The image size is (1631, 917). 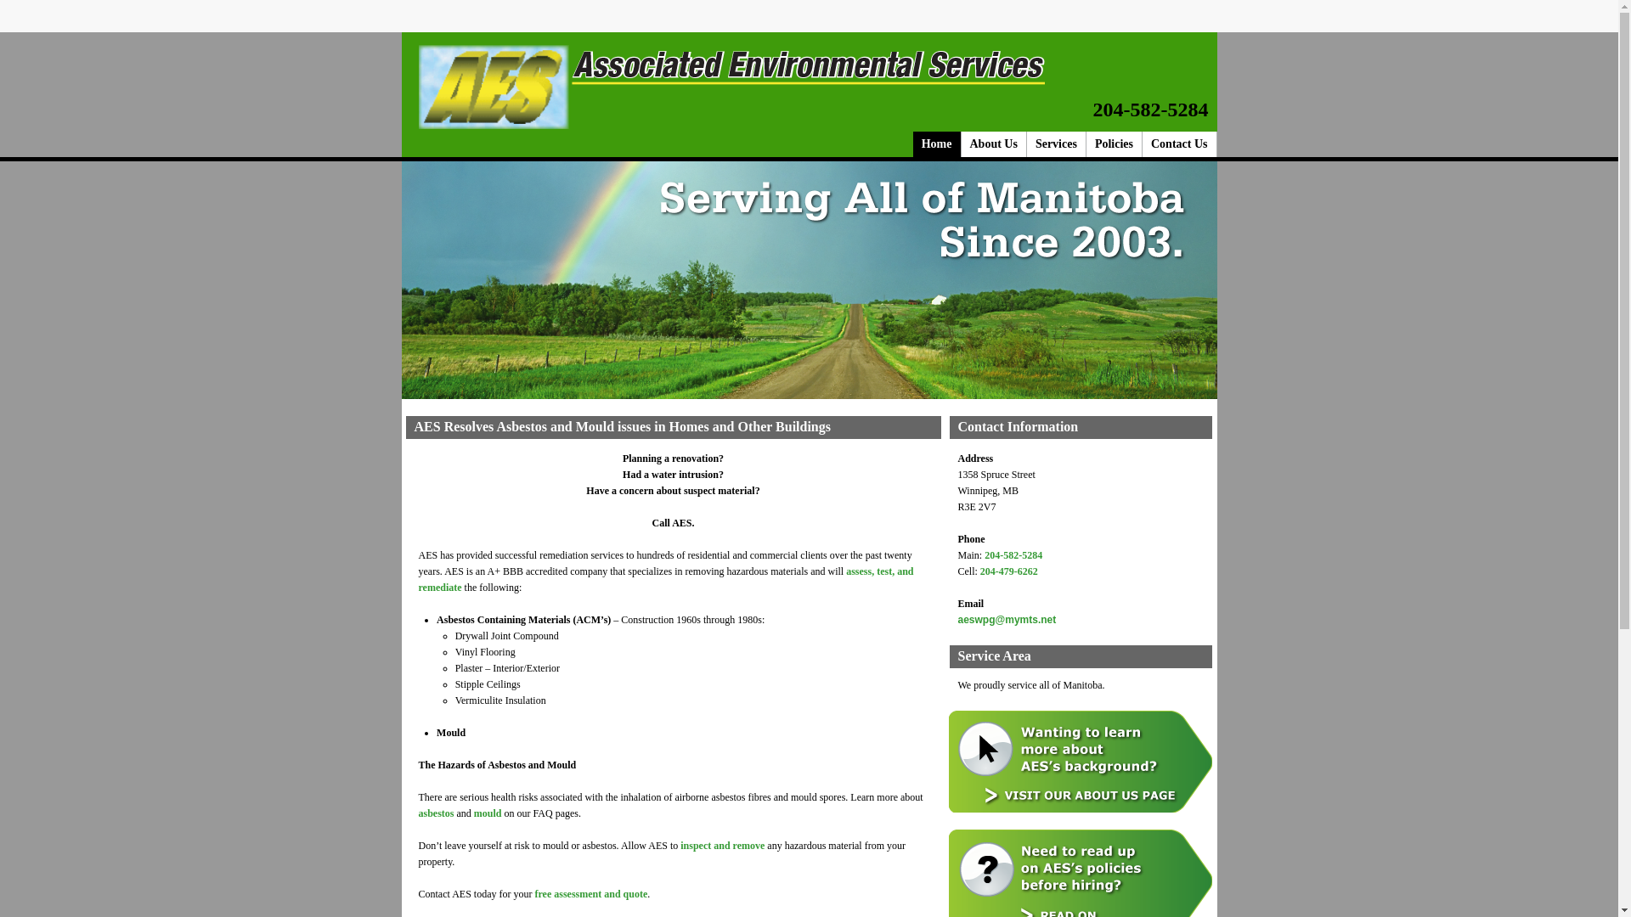 What do you see at coordinates (488, 813) in the screenshot?
I see `mould` at bounding box center [488, 813].